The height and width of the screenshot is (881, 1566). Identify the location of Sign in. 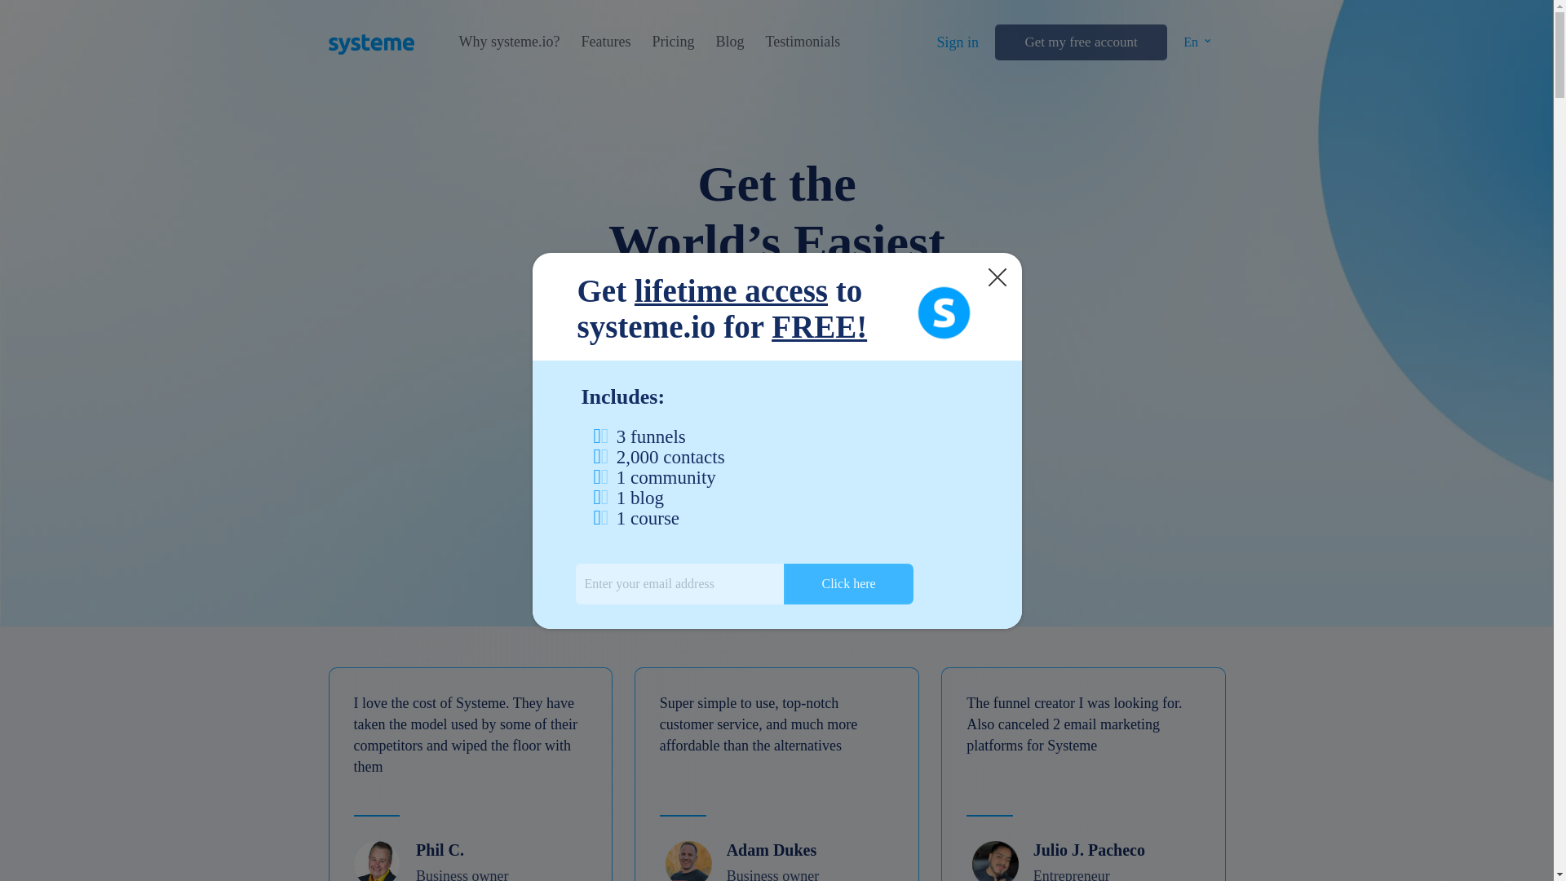
(958, 42).